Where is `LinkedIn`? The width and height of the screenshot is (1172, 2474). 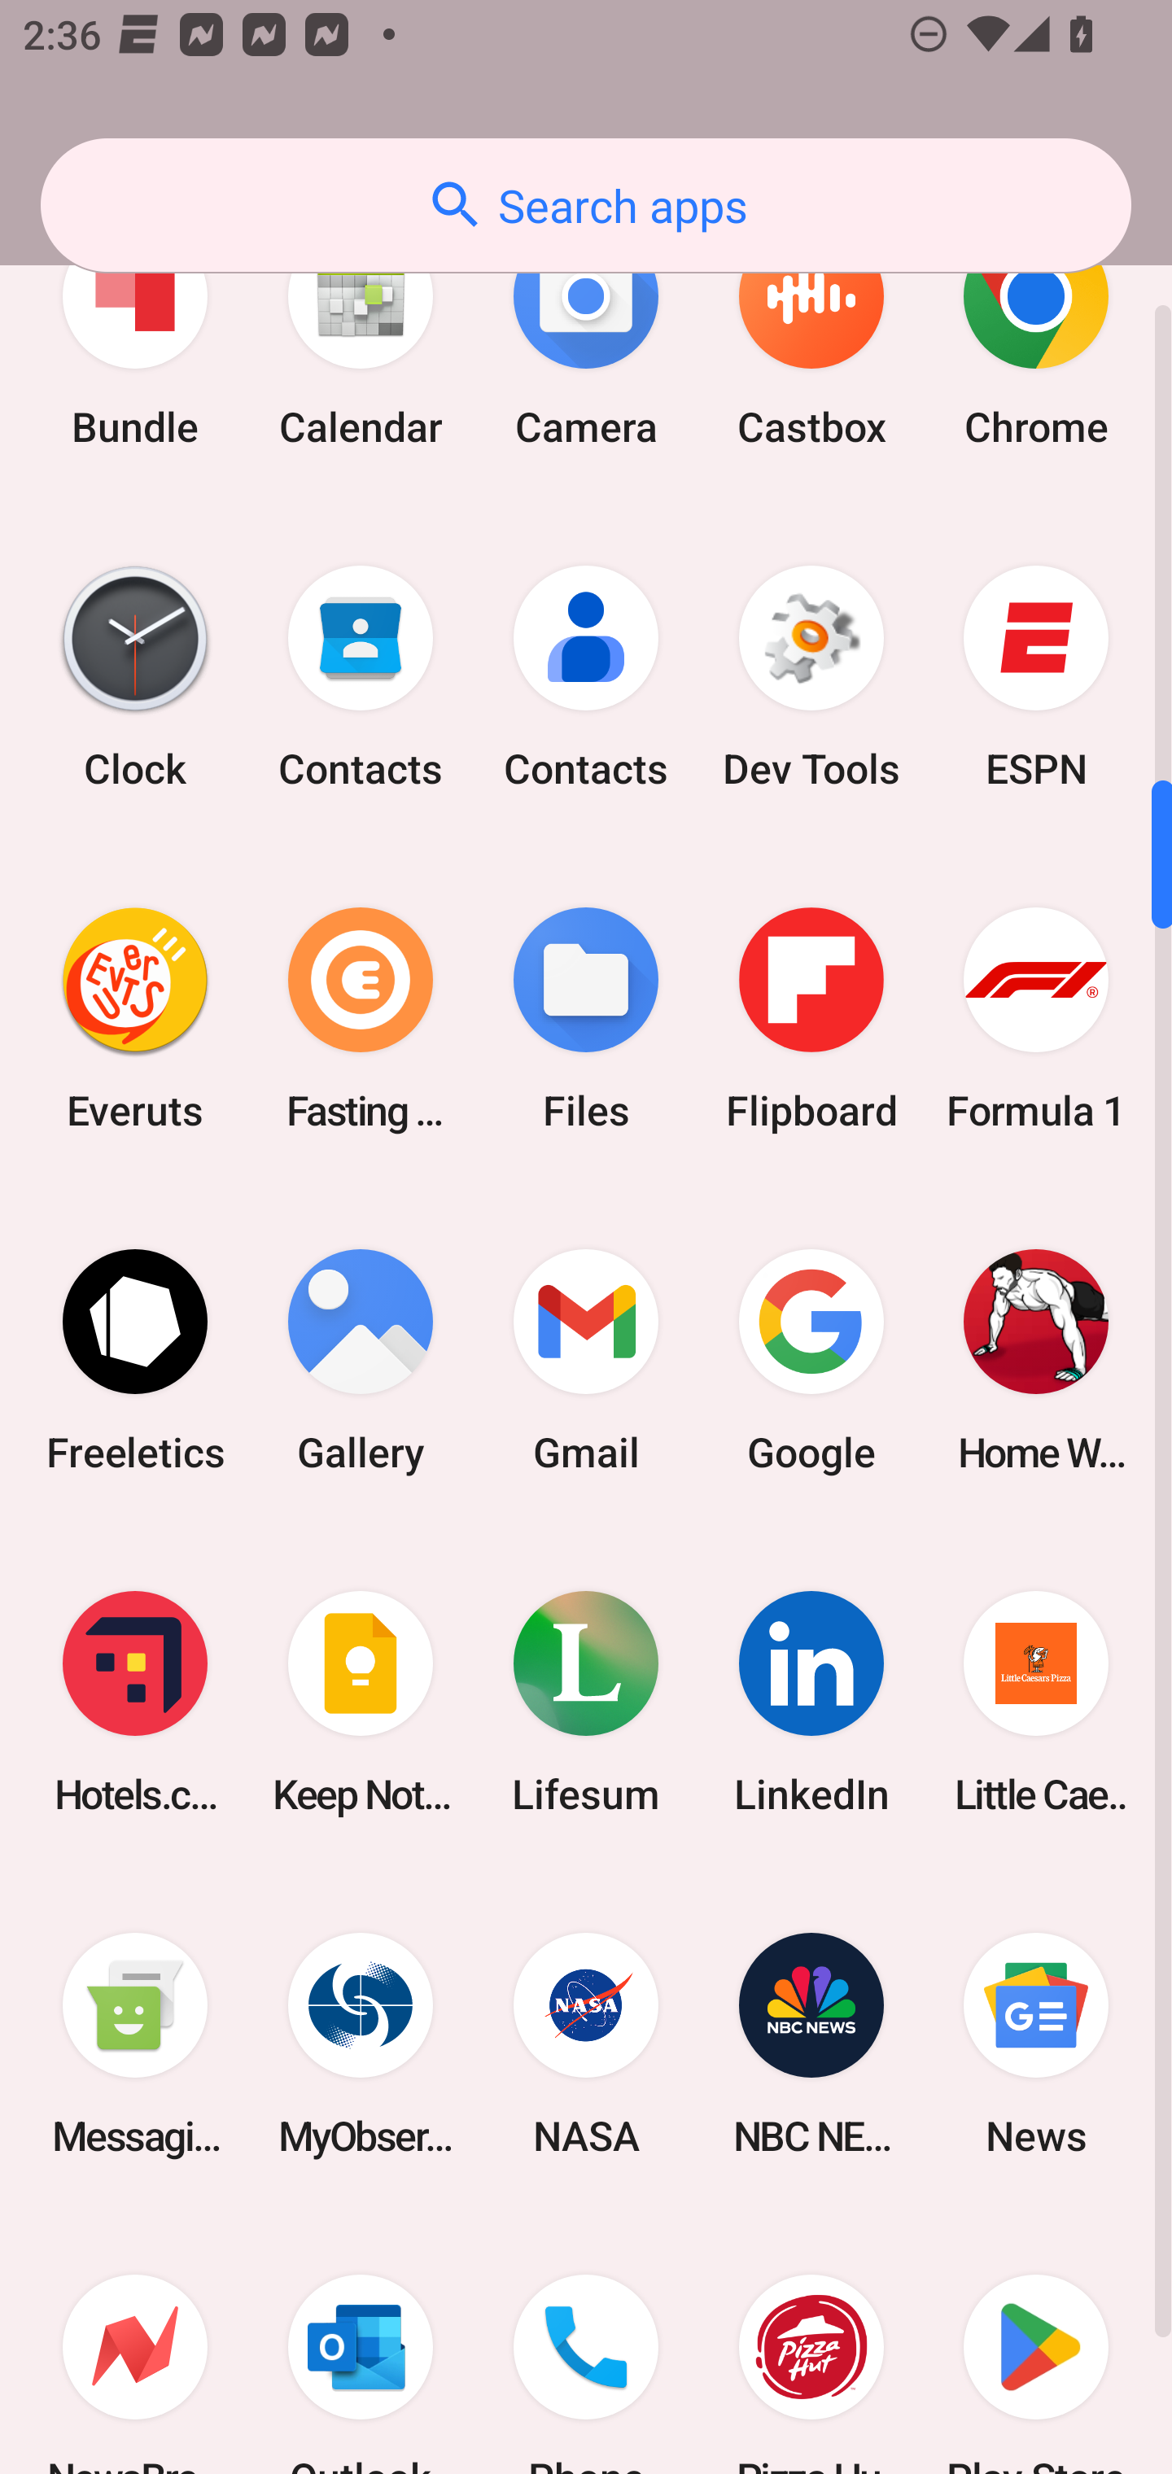 LinkedIn is located at coordinates (811, 1702).